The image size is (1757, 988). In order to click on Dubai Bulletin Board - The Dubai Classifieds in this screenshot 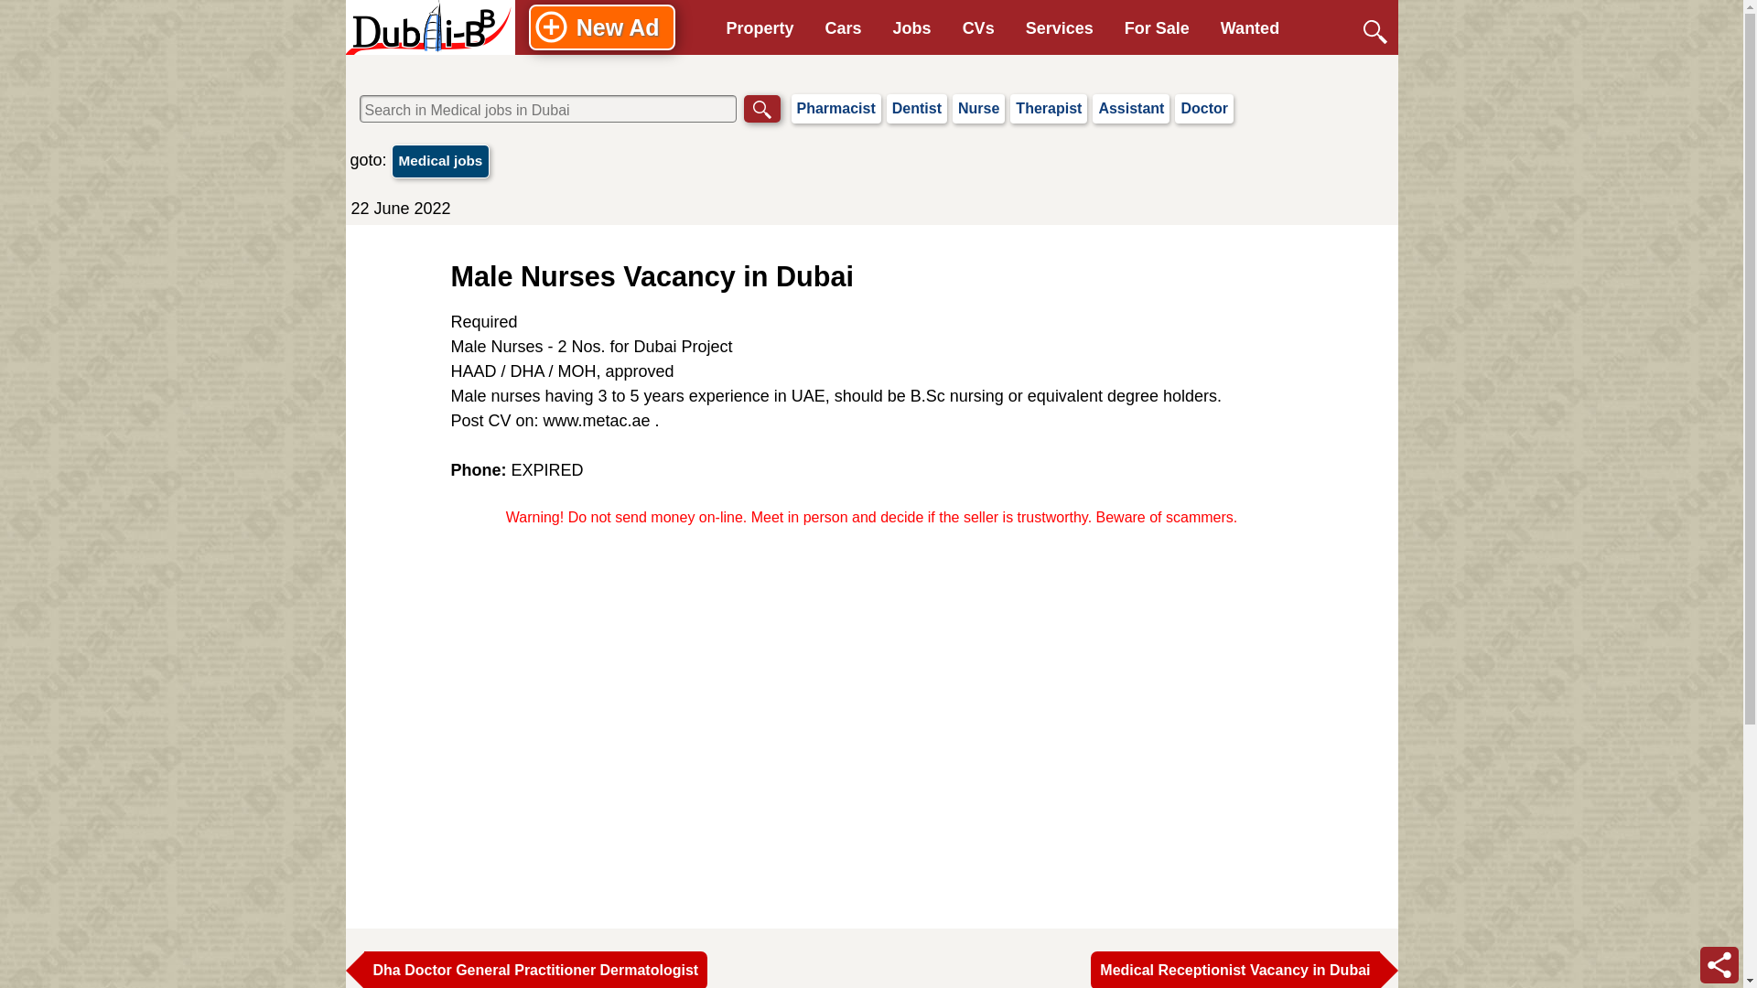, I will do `click(430, 27)`.